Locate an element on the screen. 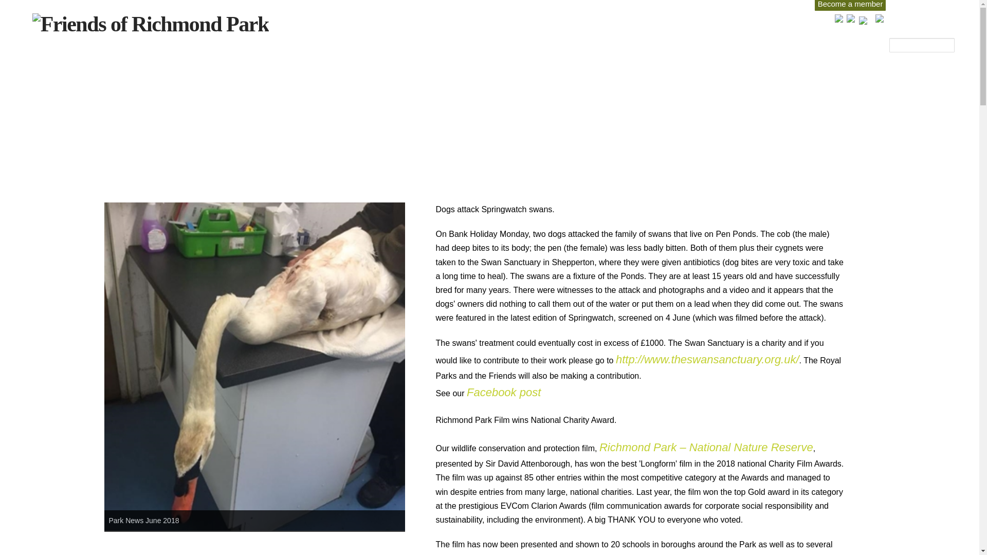  Visiting the Park is located at coordinates (650, 23).